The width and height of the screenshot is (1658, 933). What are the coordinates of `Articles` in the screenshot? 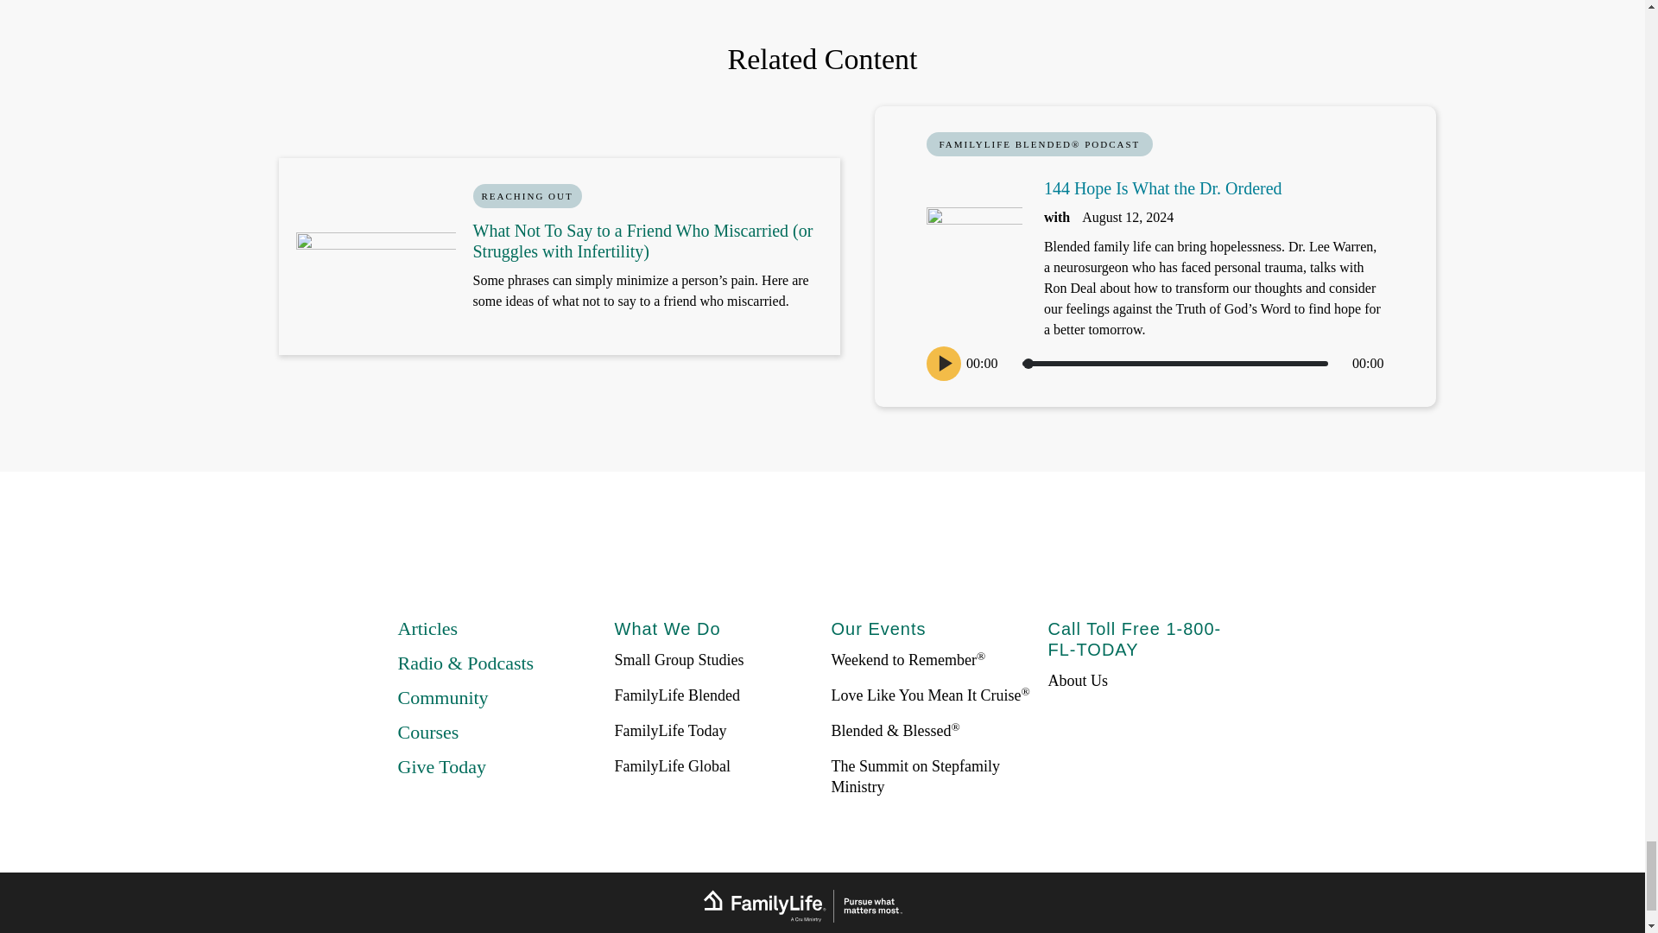 It's located at (427, 627).